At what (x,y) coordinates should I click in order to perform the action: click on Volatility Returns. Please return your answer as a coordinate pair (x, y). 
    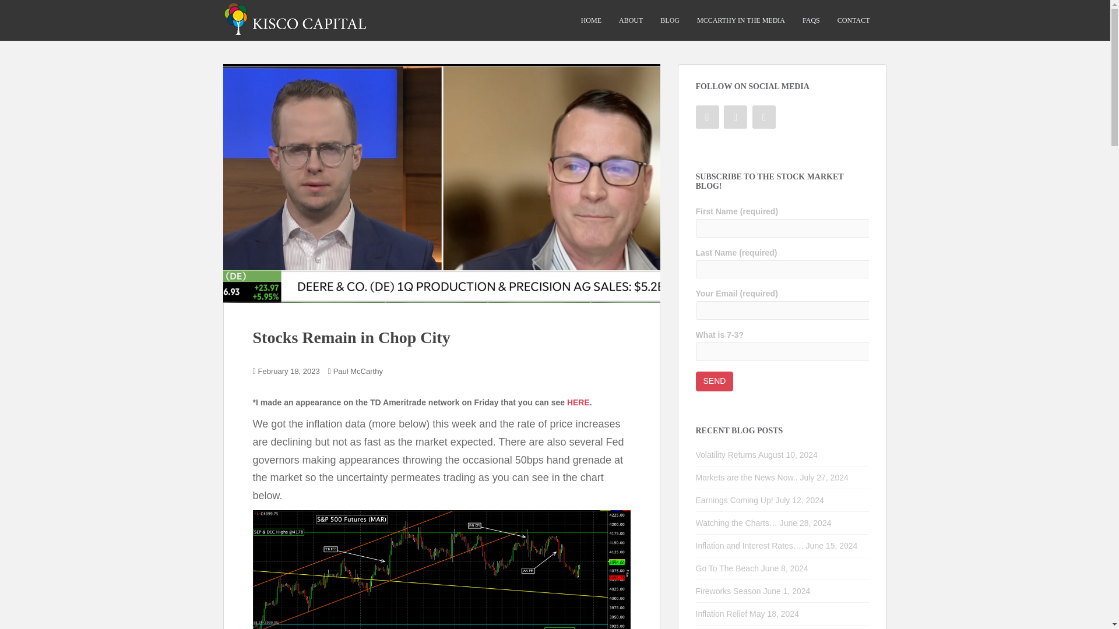
    Looking at the image, I should click on (726, 455).